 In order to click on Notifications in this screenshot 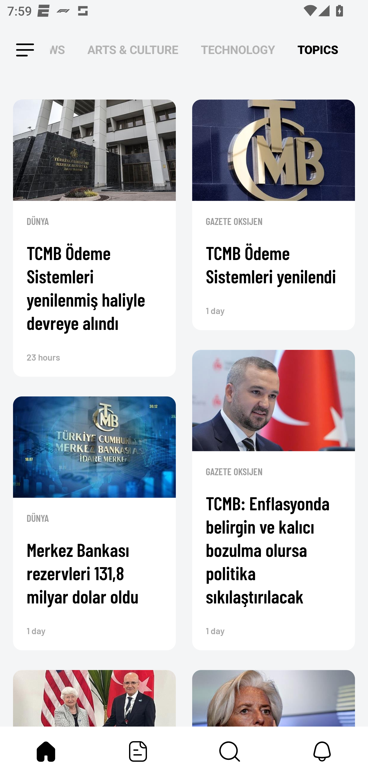, I will do `click(322, 751)`.